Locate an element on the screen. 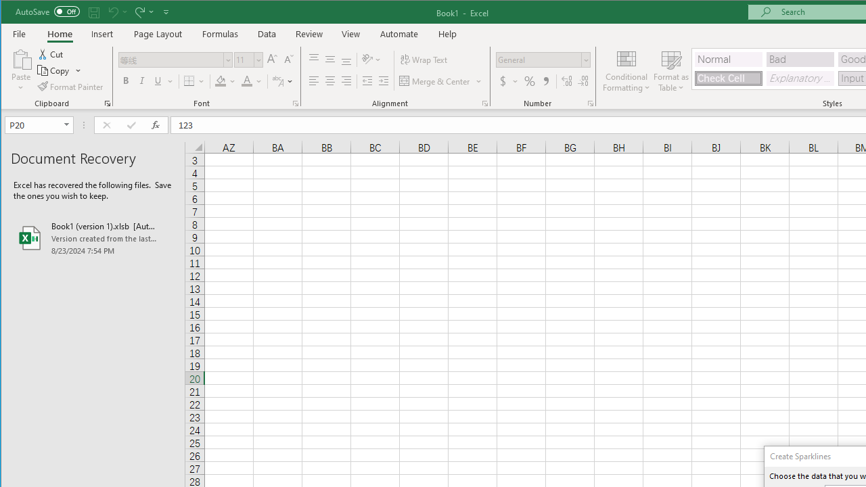 The width and height of the screenshot is (866, 487). Check Cell is located at coordinates (729, 78).